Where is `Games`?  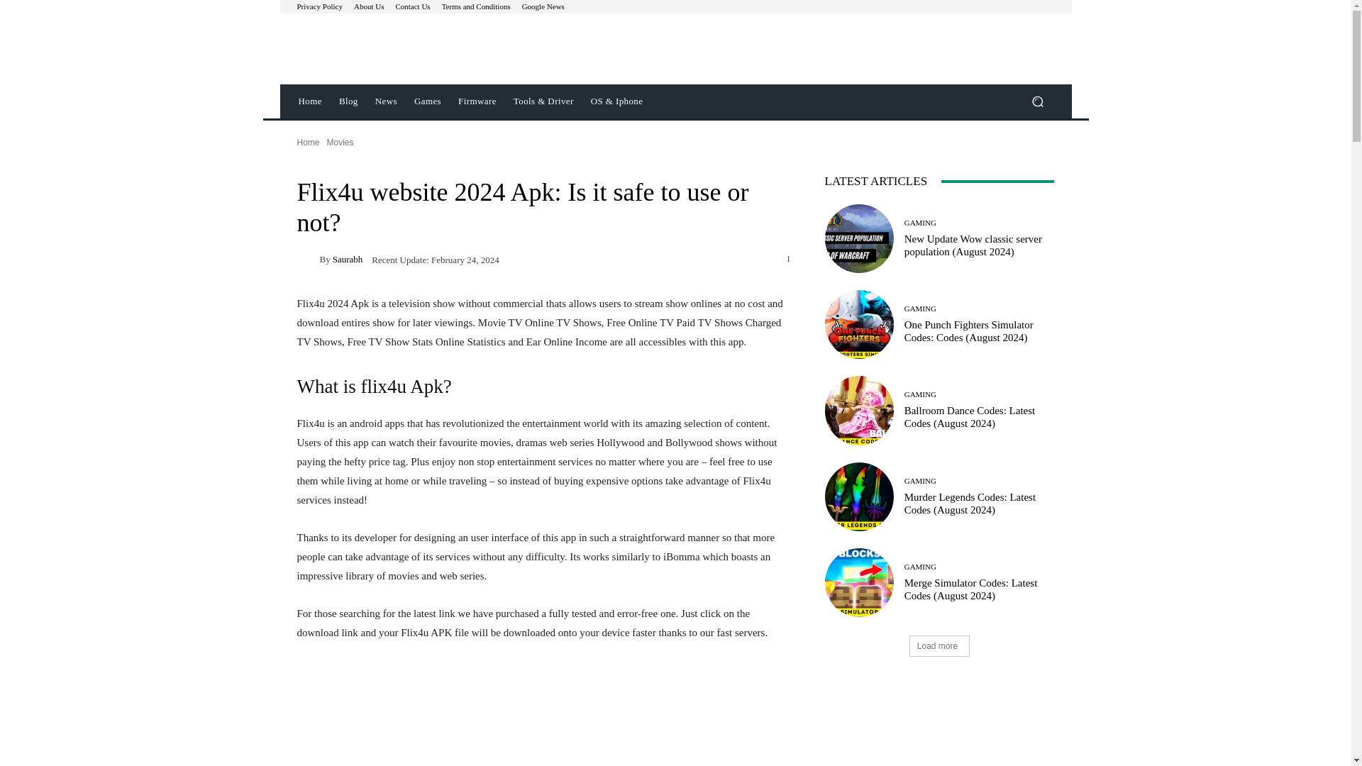
Games is located at coordinates (427, 101).